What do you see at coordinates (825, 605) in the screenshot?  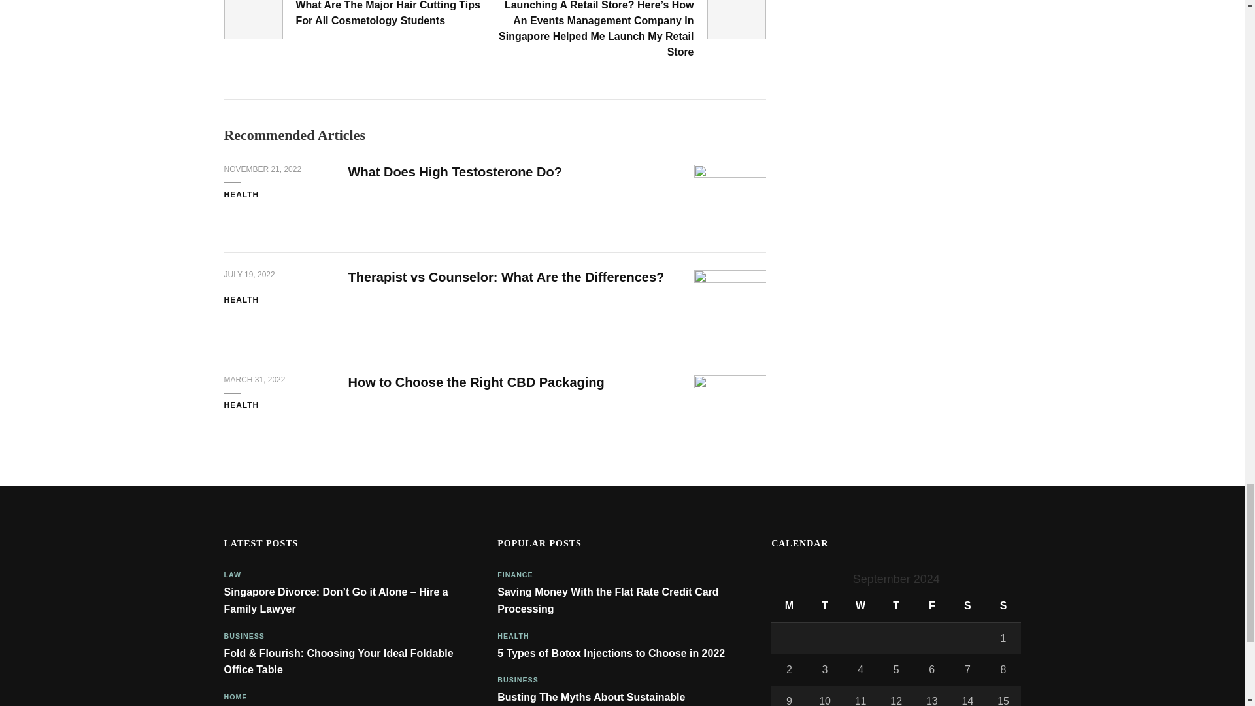 I see `Tuesday` at bounding box center [825, 605].